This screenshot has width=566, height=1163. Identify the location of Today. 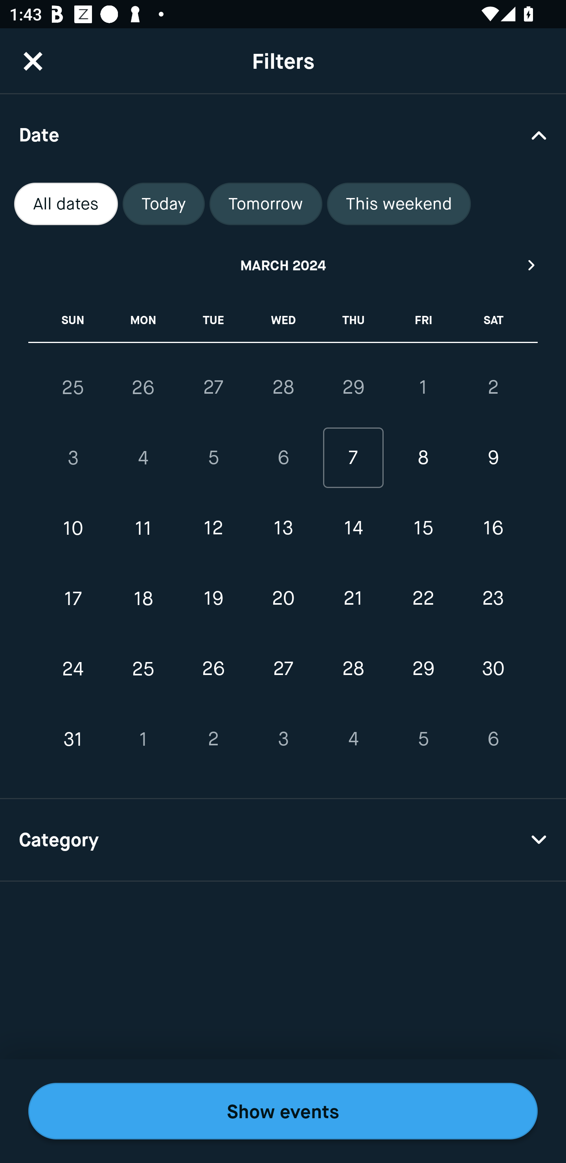
(164, 204).